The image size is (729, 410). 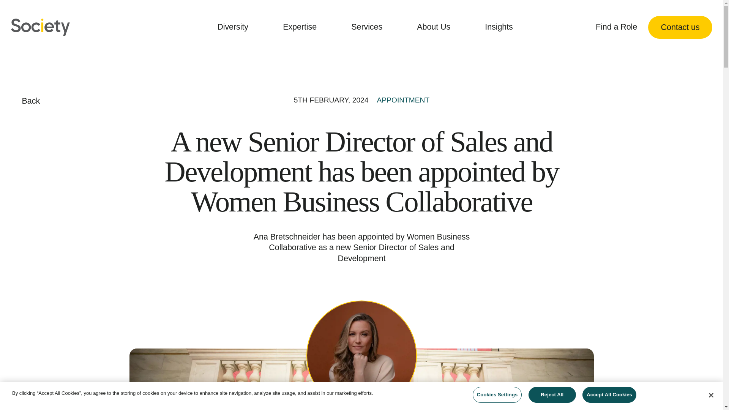 What do you see at coordinates (616, 27) in the screenshot?
I see `Find a Role` at bounding box center [616, 27].